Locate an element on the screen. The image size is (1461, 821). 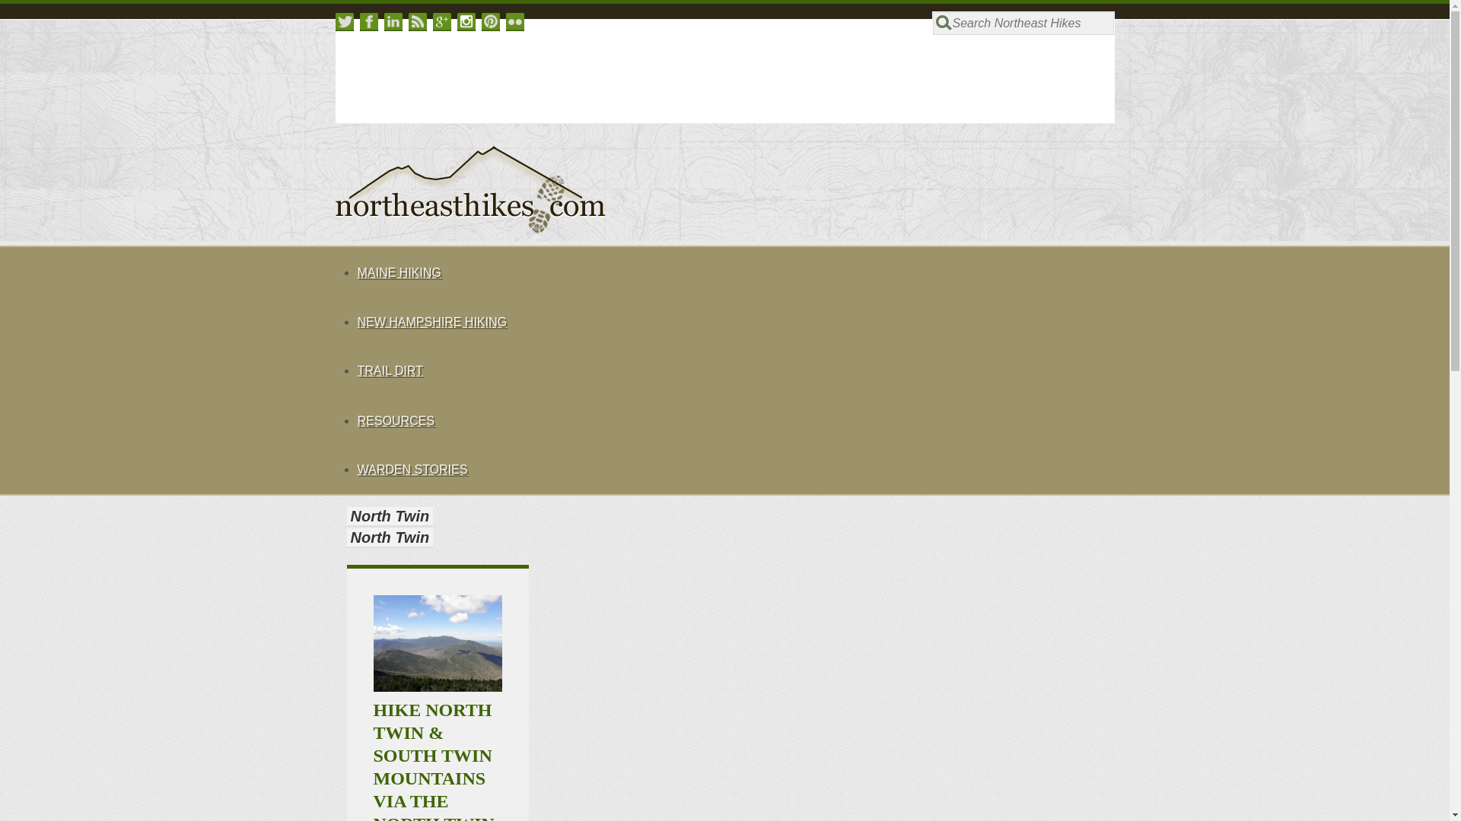
Advertisement is located at coordinates (674, 68).